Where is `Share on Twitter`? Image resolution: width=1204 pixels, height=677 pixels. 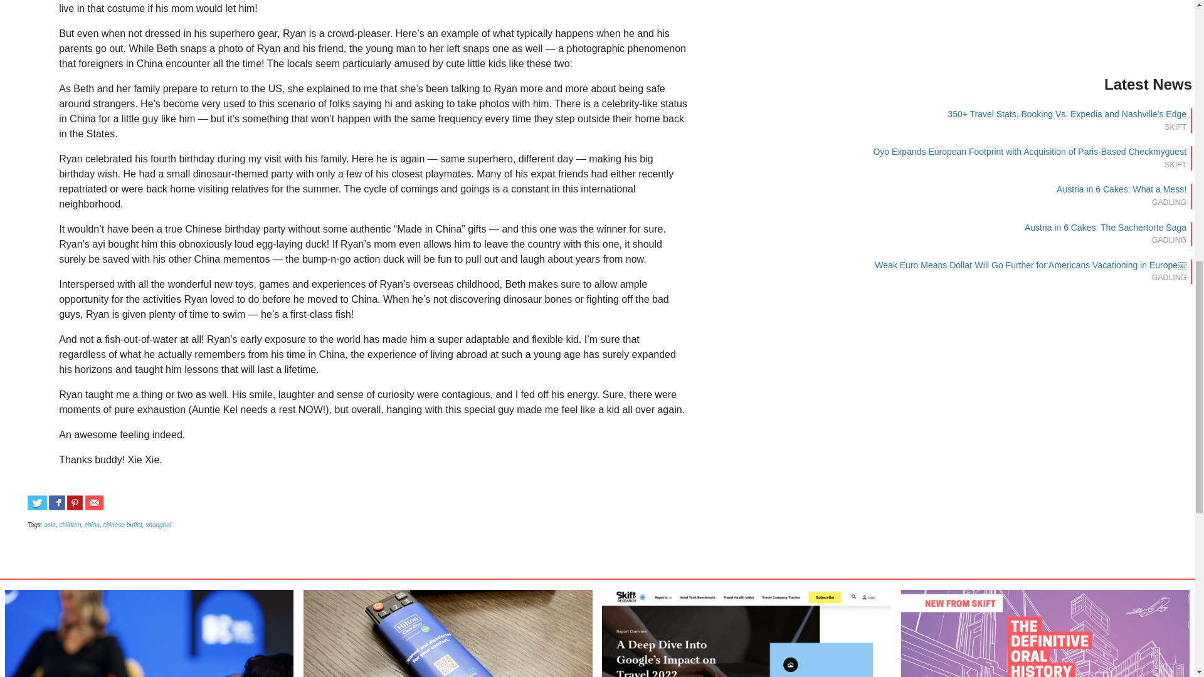 Share on Twitter is located at coordinates (37, 503).